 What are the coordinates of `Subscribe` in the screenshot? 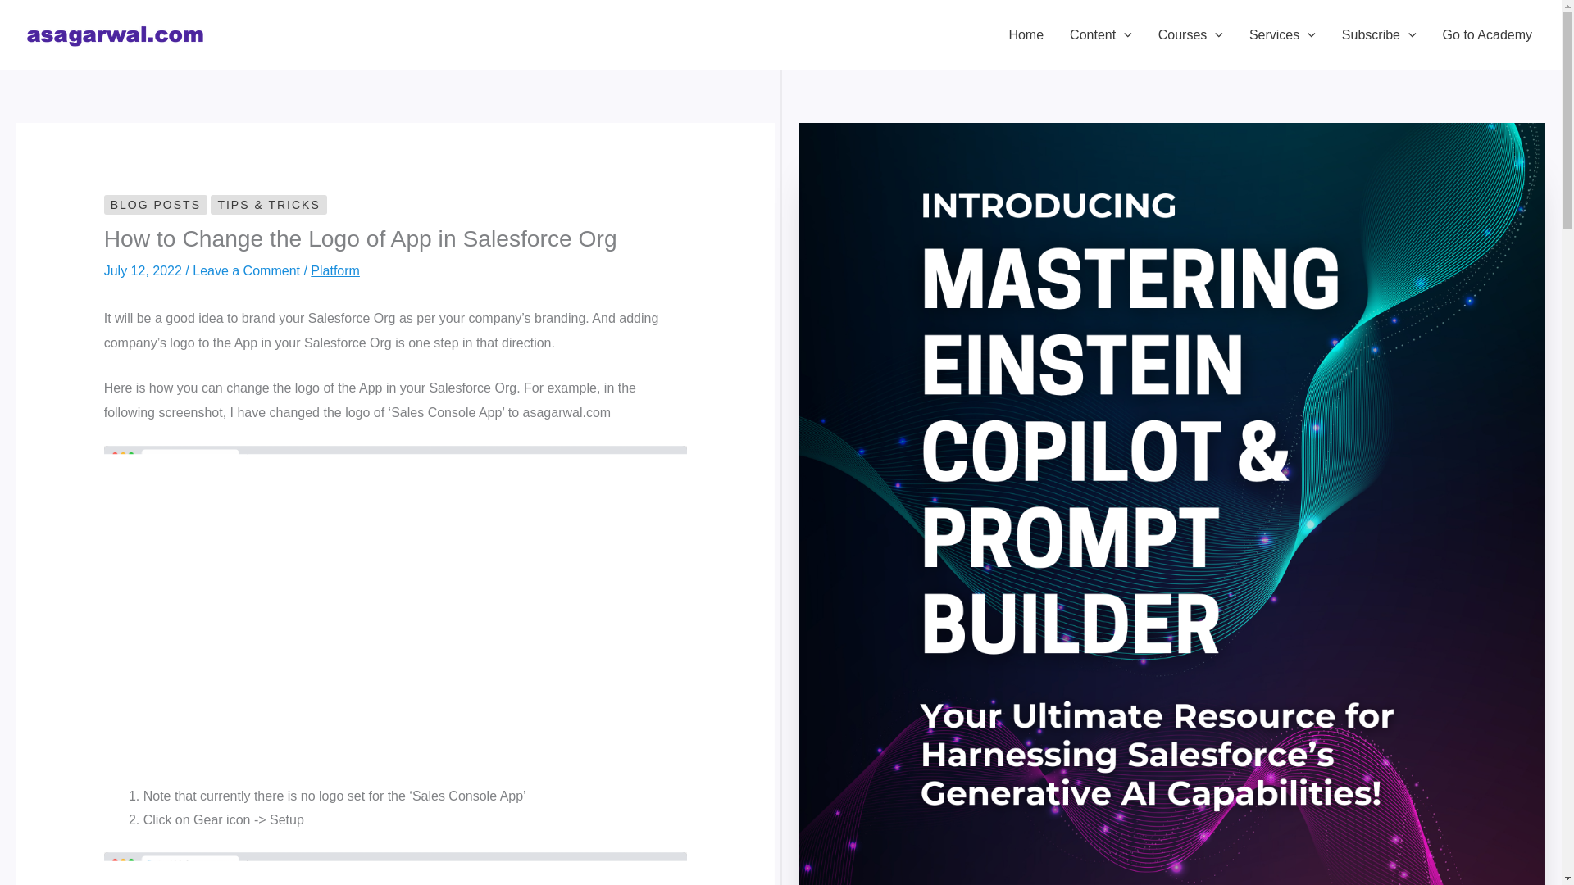 It's located at (1379, 34).